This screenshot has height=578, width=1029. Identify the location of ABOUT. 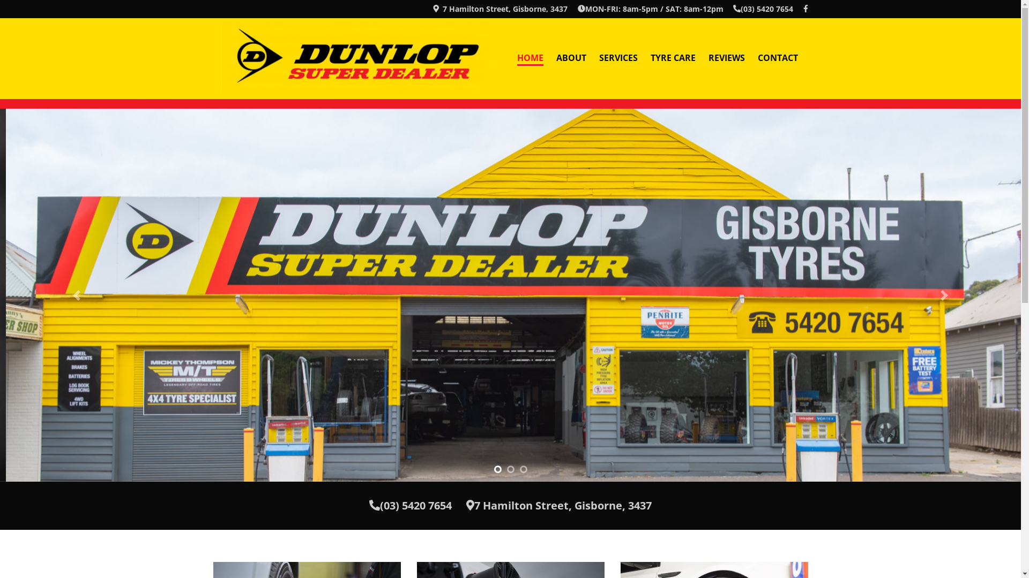
(571, 59).